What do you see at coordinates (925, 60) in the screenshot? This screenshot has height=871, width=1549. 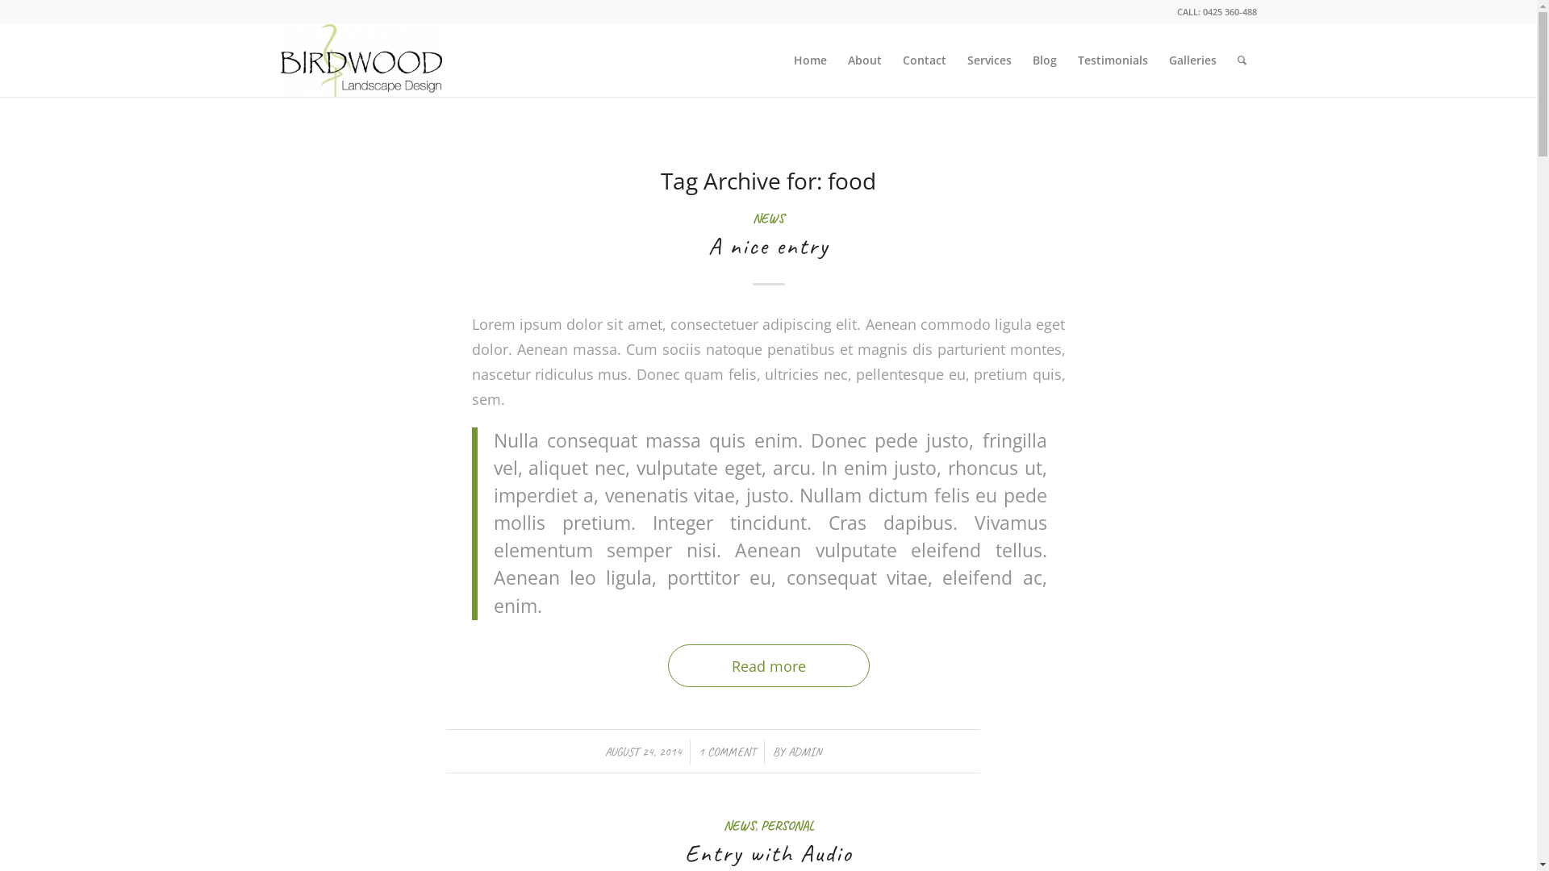 I see `Contact` at bounding box center [925, 60].